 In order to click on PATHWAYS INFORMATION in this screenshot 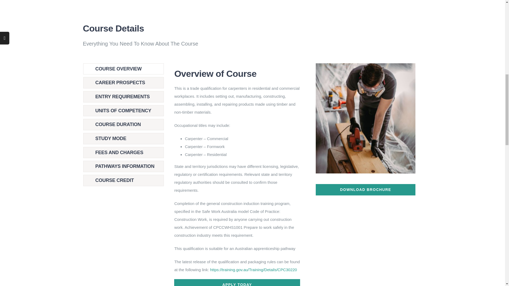, I will do `click(124, 166)`.